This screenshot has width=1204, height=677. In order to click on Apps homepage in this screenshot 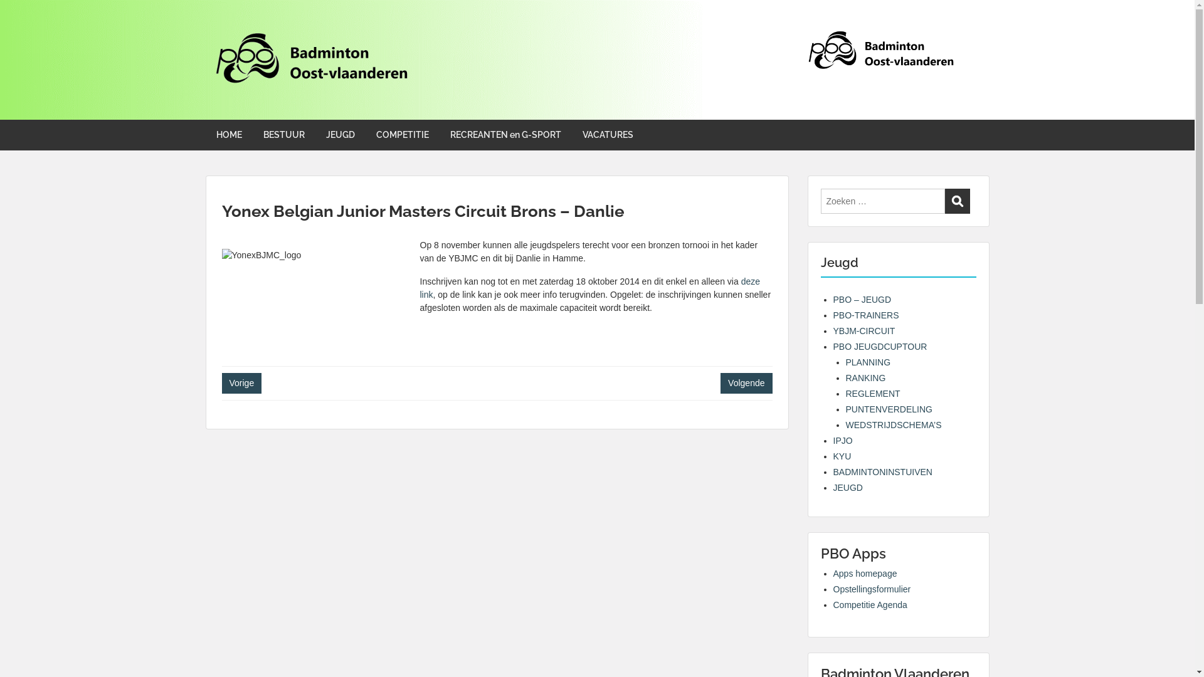, I will do `click(865, 574)`.